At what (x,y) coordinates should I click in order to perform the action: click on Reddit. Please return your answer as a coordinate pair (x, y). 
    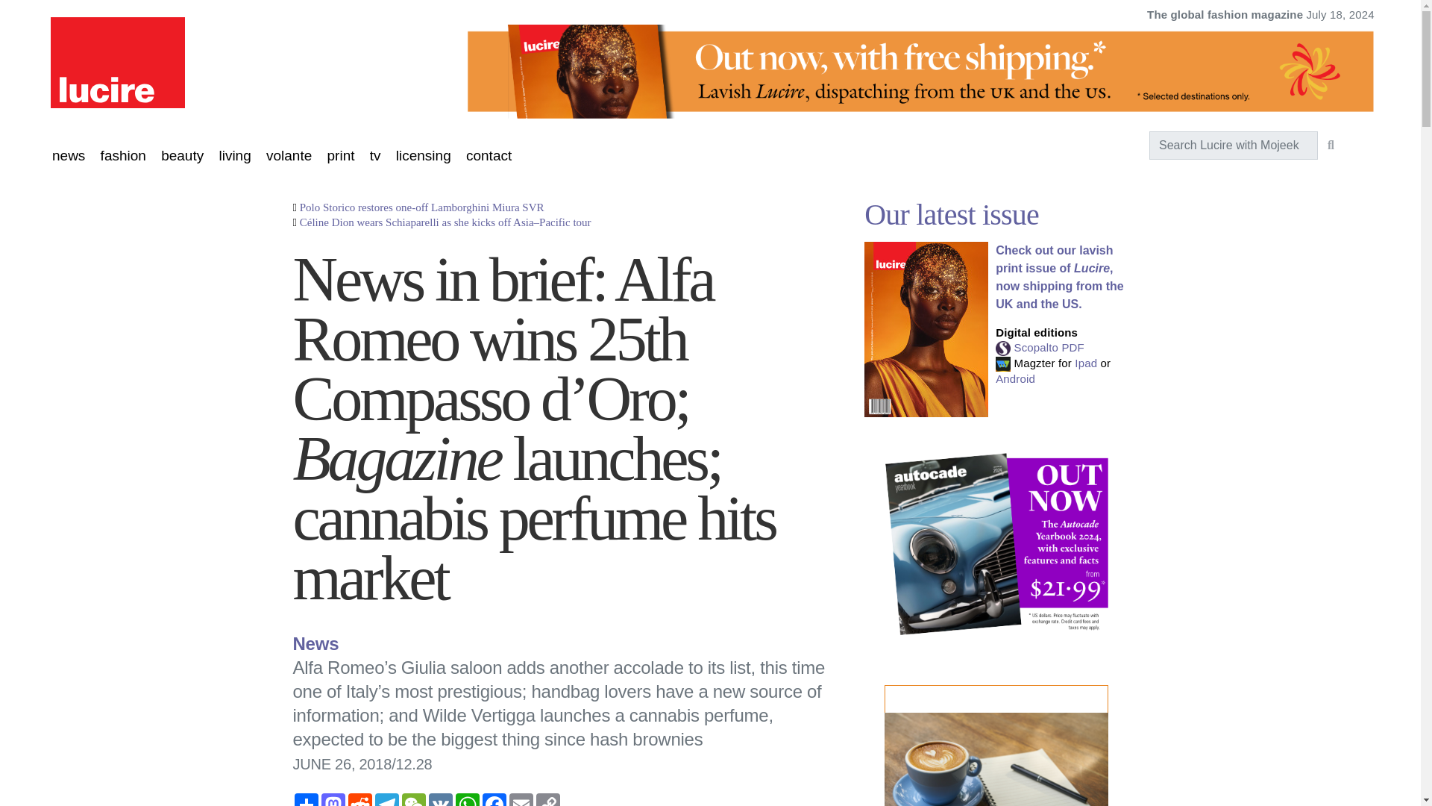
    Looking at the image, I should click on (359, 799).